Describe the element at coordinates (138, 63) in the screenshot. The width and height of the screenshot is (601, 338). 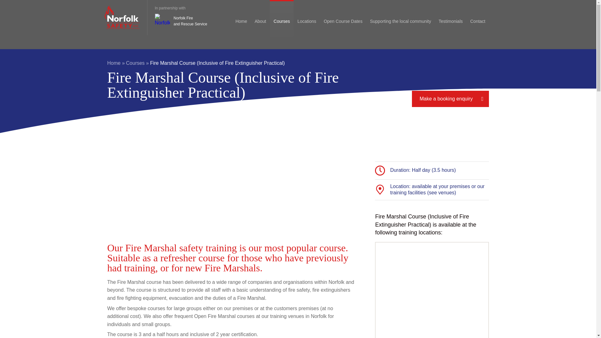
I see `Courses` at that location.